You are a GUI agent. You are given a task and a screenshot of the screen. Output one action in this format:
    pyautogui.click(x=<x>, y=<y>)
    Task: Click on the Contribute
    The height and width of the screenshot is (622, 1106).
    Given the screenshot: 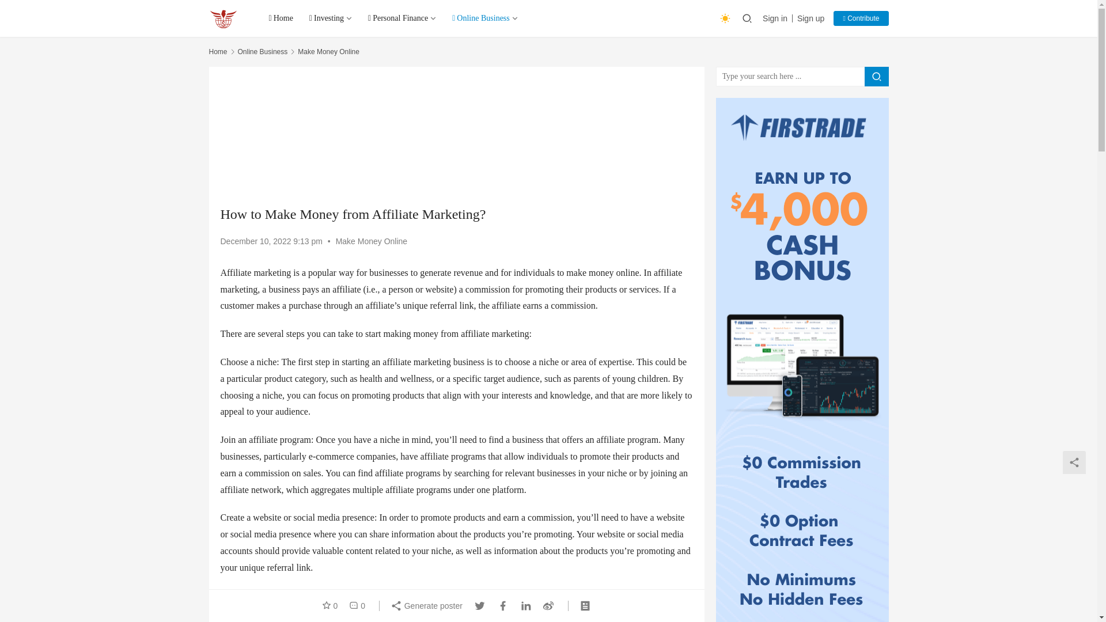 What is the action you would take?
    pyautogui.click(x=861, y=18)
    